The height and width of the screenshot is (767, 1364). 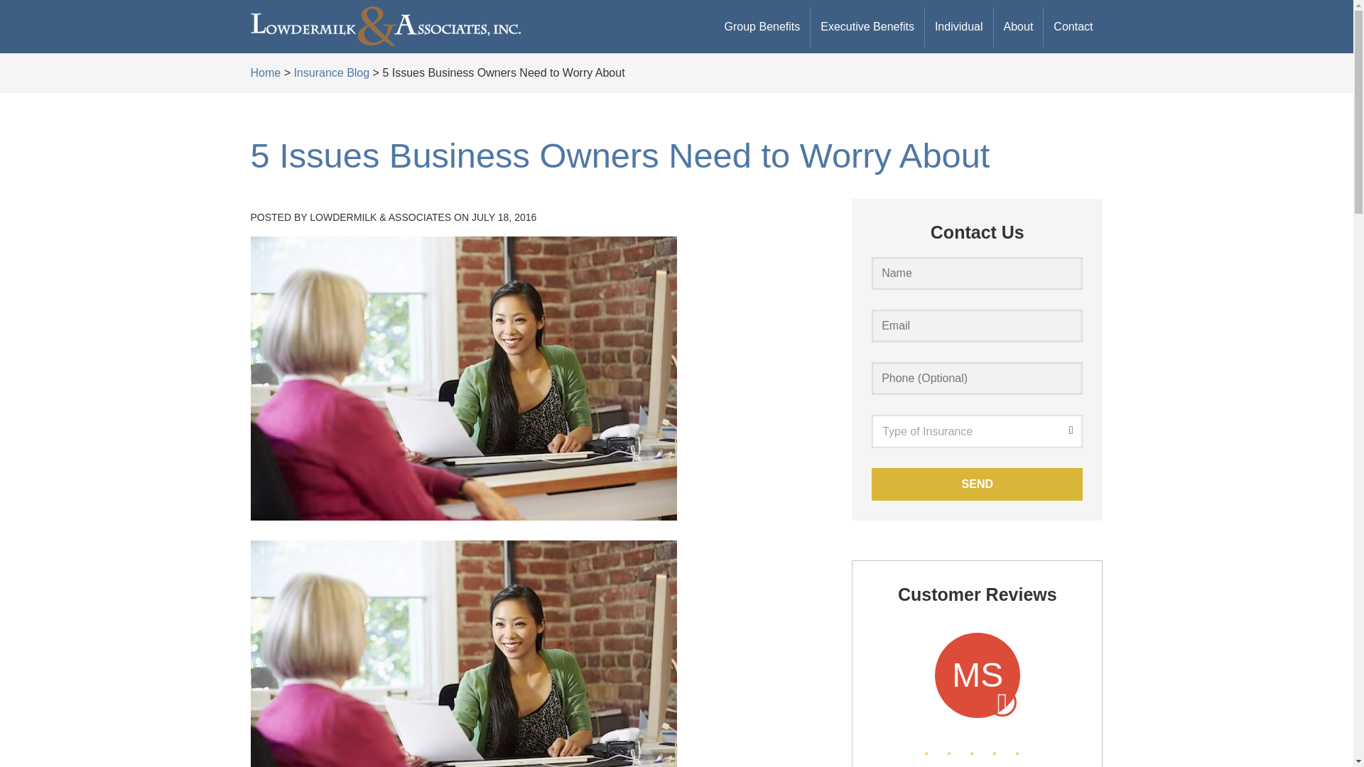 I want to click on Executive Benefits, so click(x=867, y=26).